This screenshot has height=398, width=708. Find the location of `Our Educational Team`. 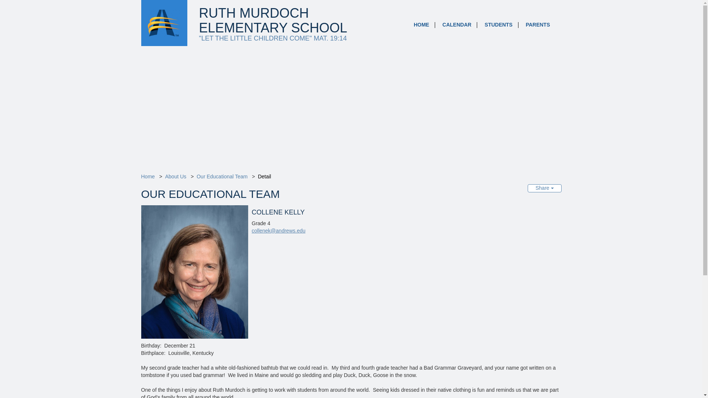

Our Educational Team is located at coordinates (222, 176).